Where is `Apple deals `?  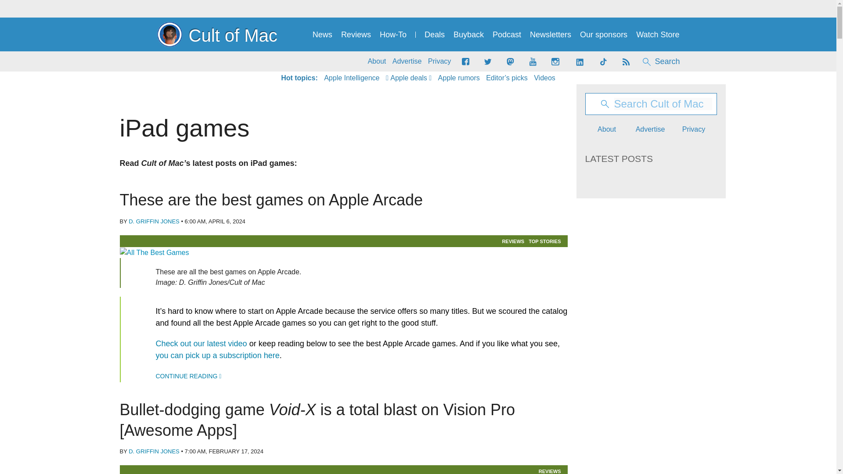
Apple deals  is located at coordinates (409, 78).